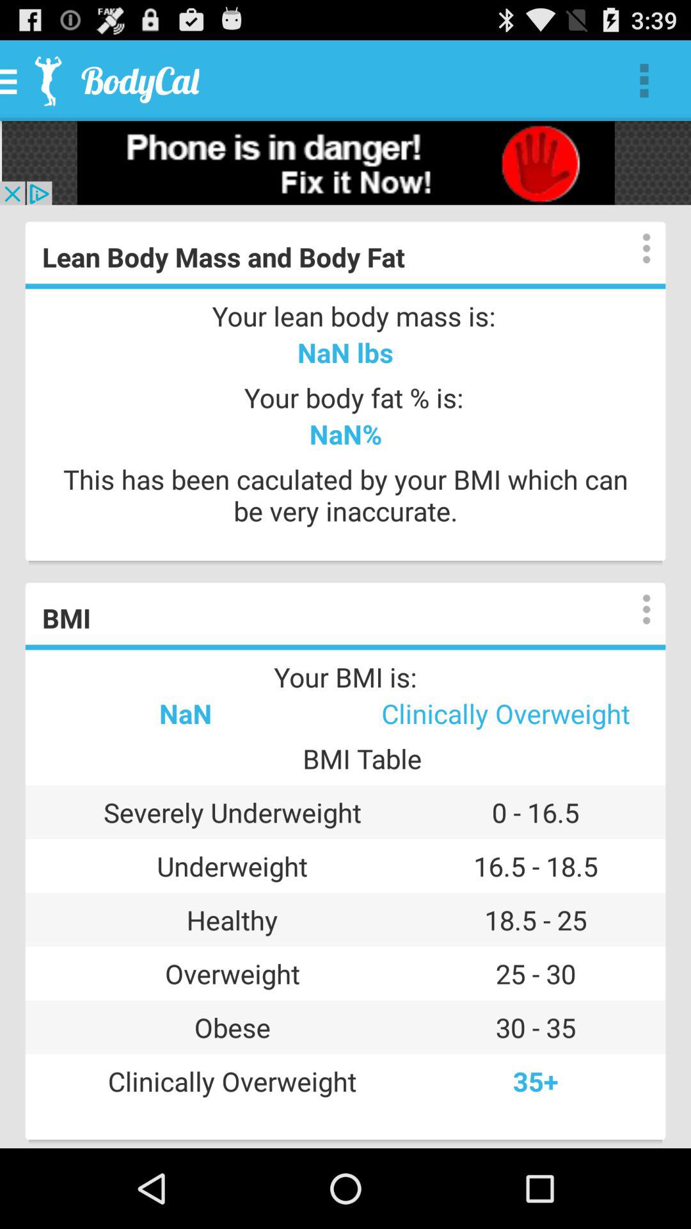 This screenshot has height=1229, width=691. Describe the element at coordinates (345, 163) in the screenshot. I see `banner advertisement` at that location.